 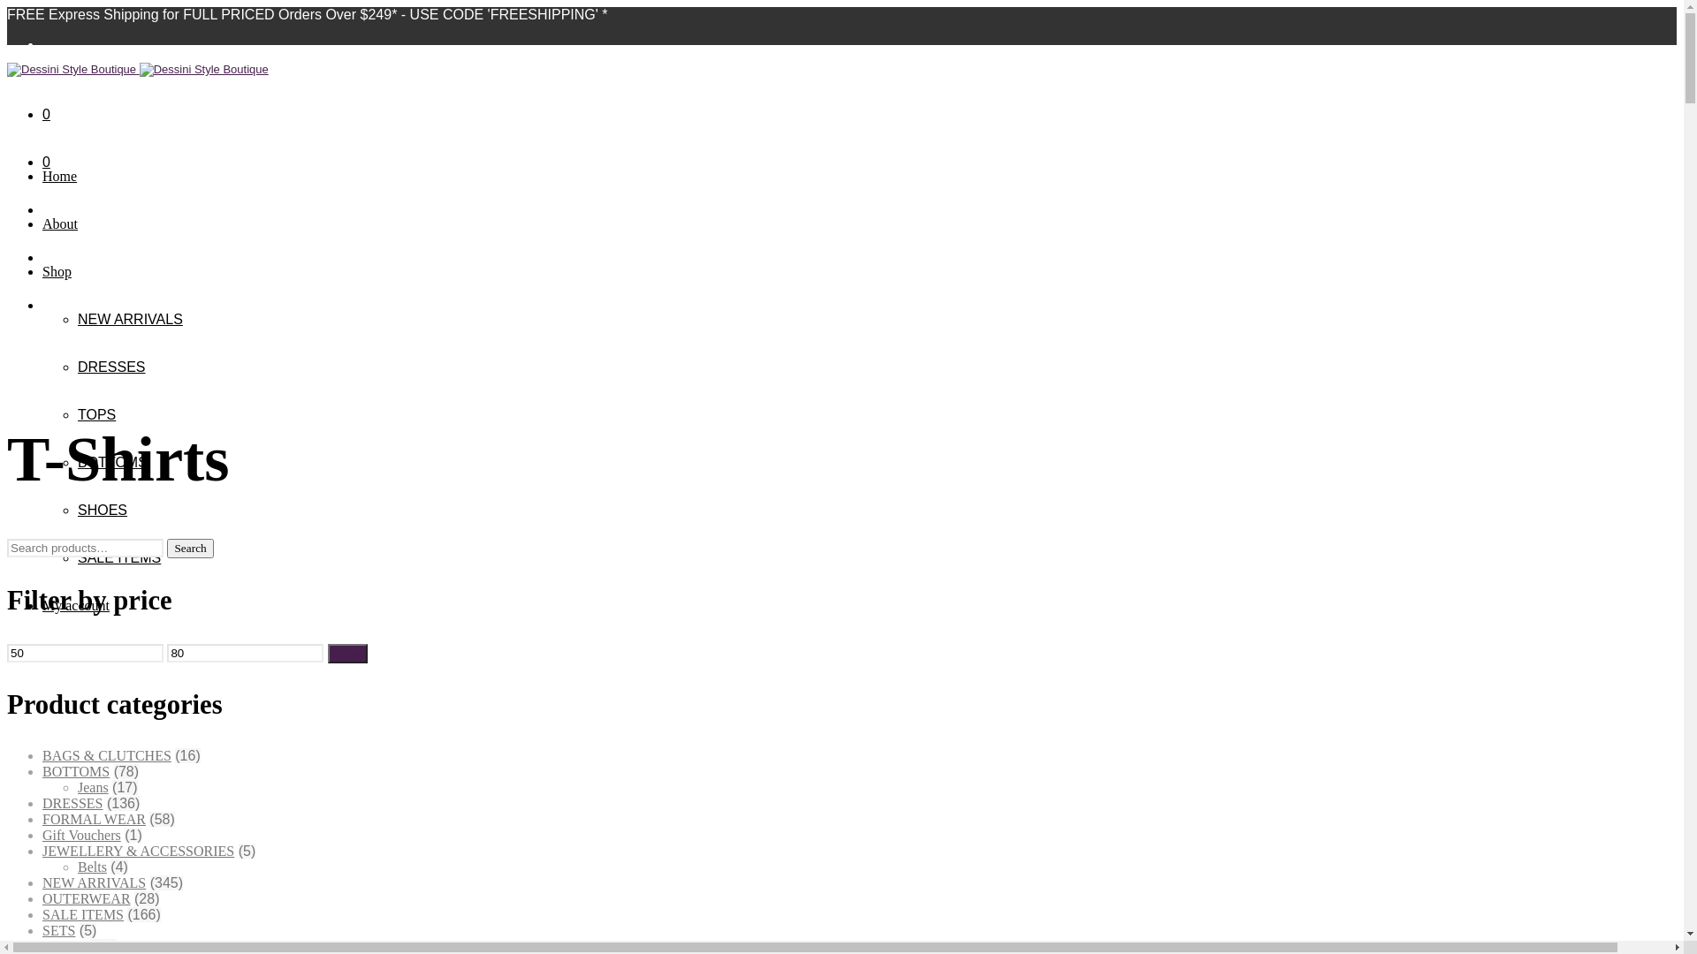 I want to click on BAGS & CLUTCHES, so click(x=107, y=756).